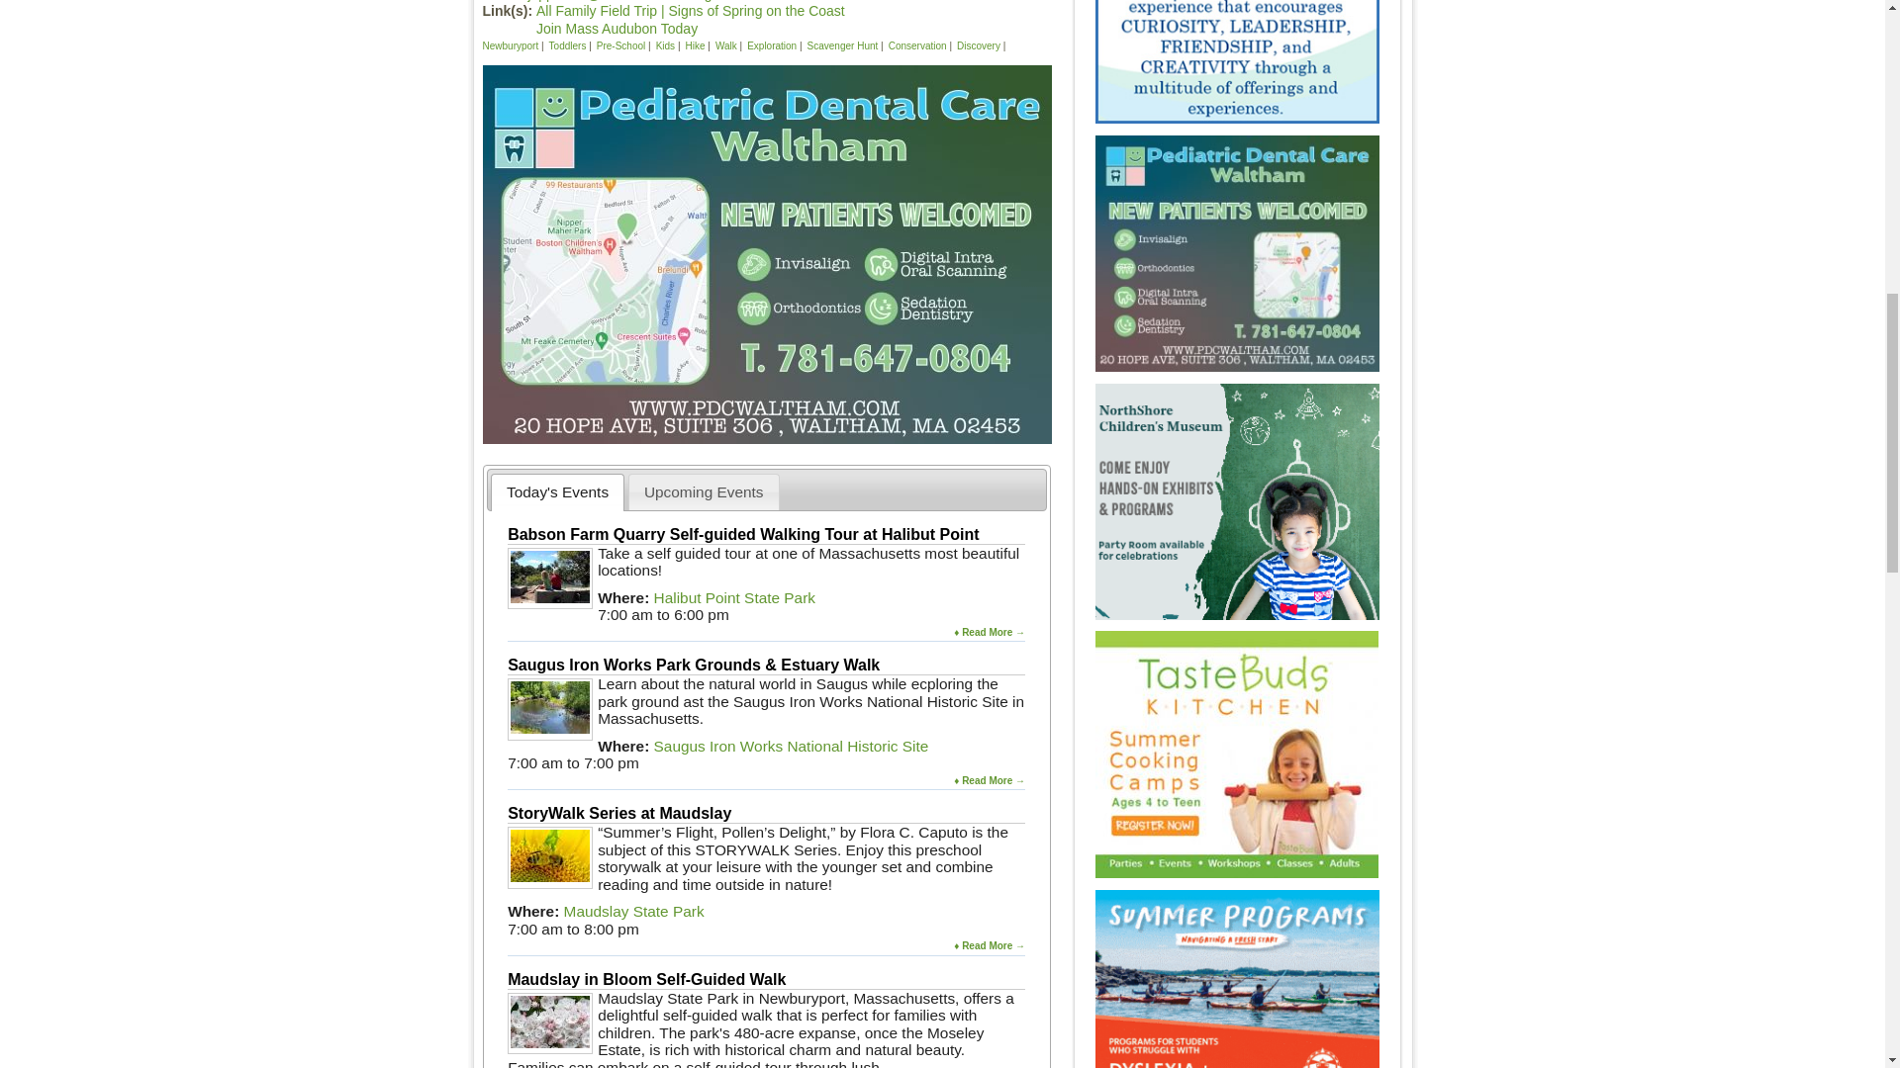 The height and width of the screenshot is (1068, 1900). Describe the element at coordinates (704, 491) in the screenshot. I see `Upcoming Events` at that location.